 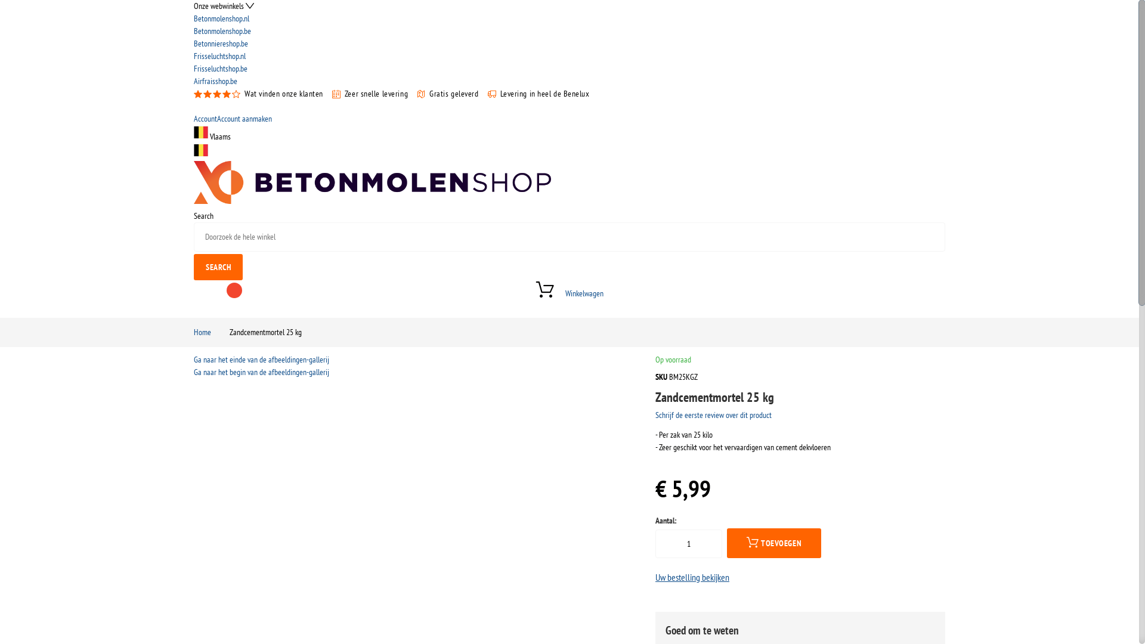 What do you see at coordinates (570, 44) in the screenshot?
I see `Betonniereshop.be` at bounding box center [570, 44].